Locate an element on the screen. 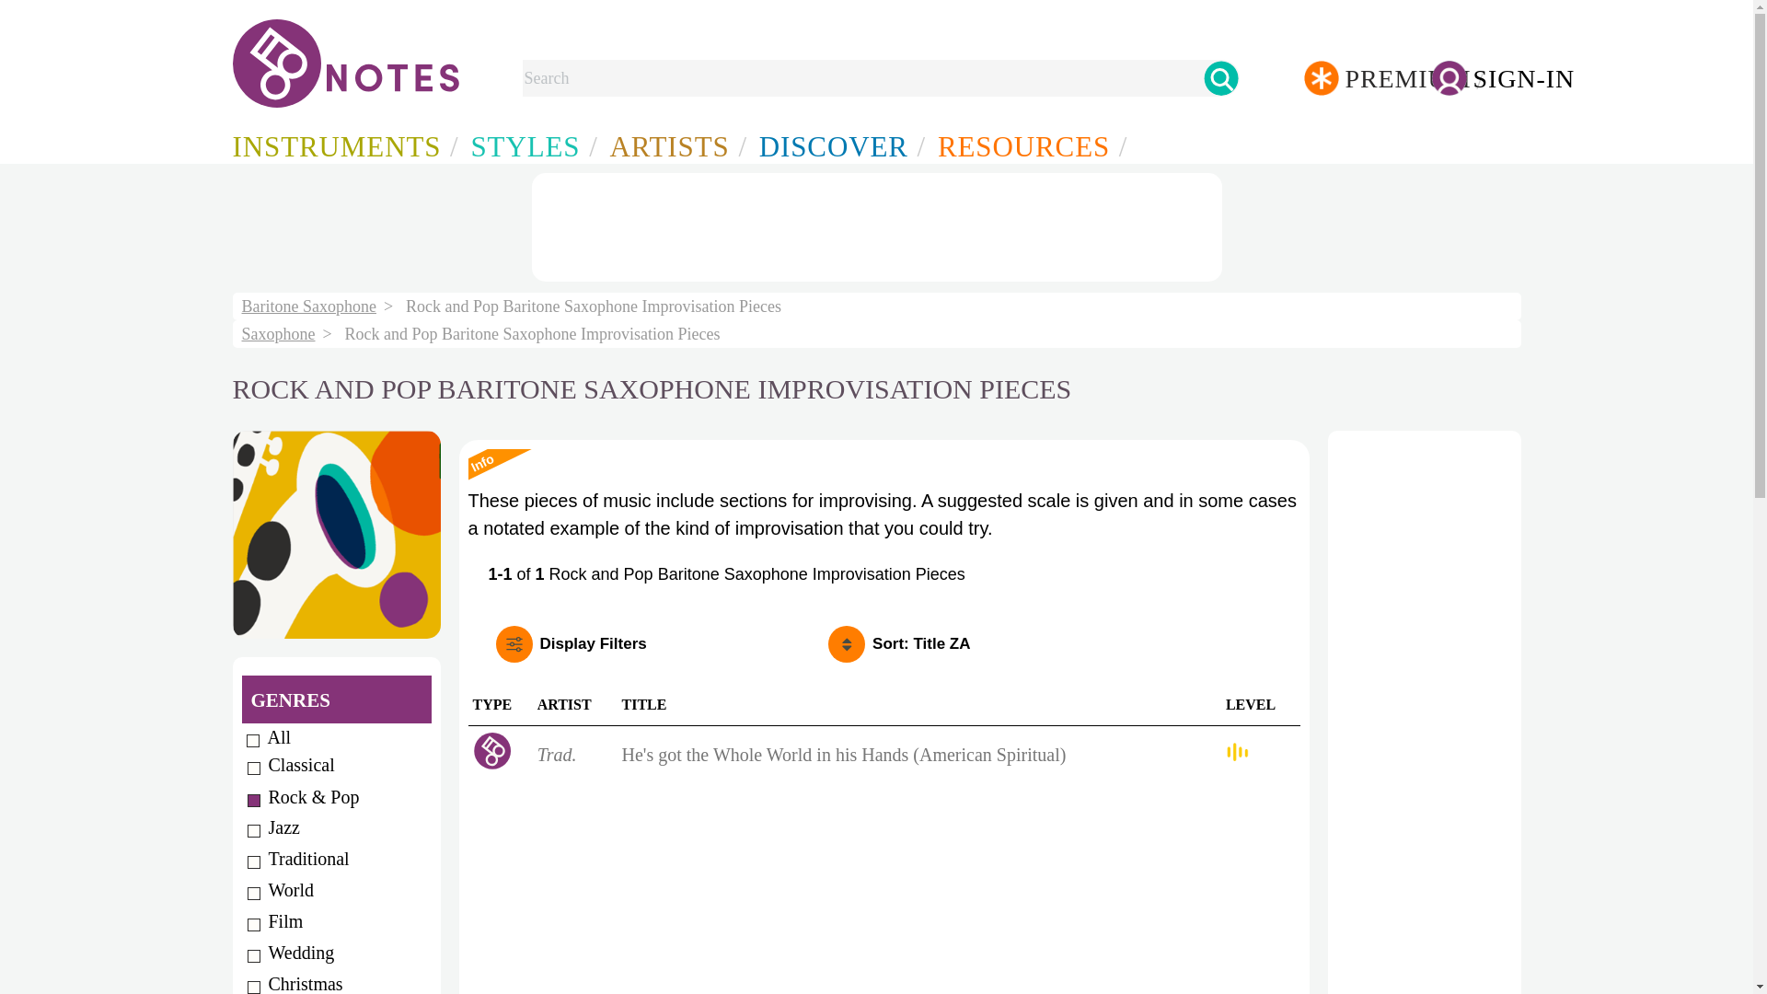 This screenshot has width=1767, height=994. STYLES is located at coordinates (530, 145).